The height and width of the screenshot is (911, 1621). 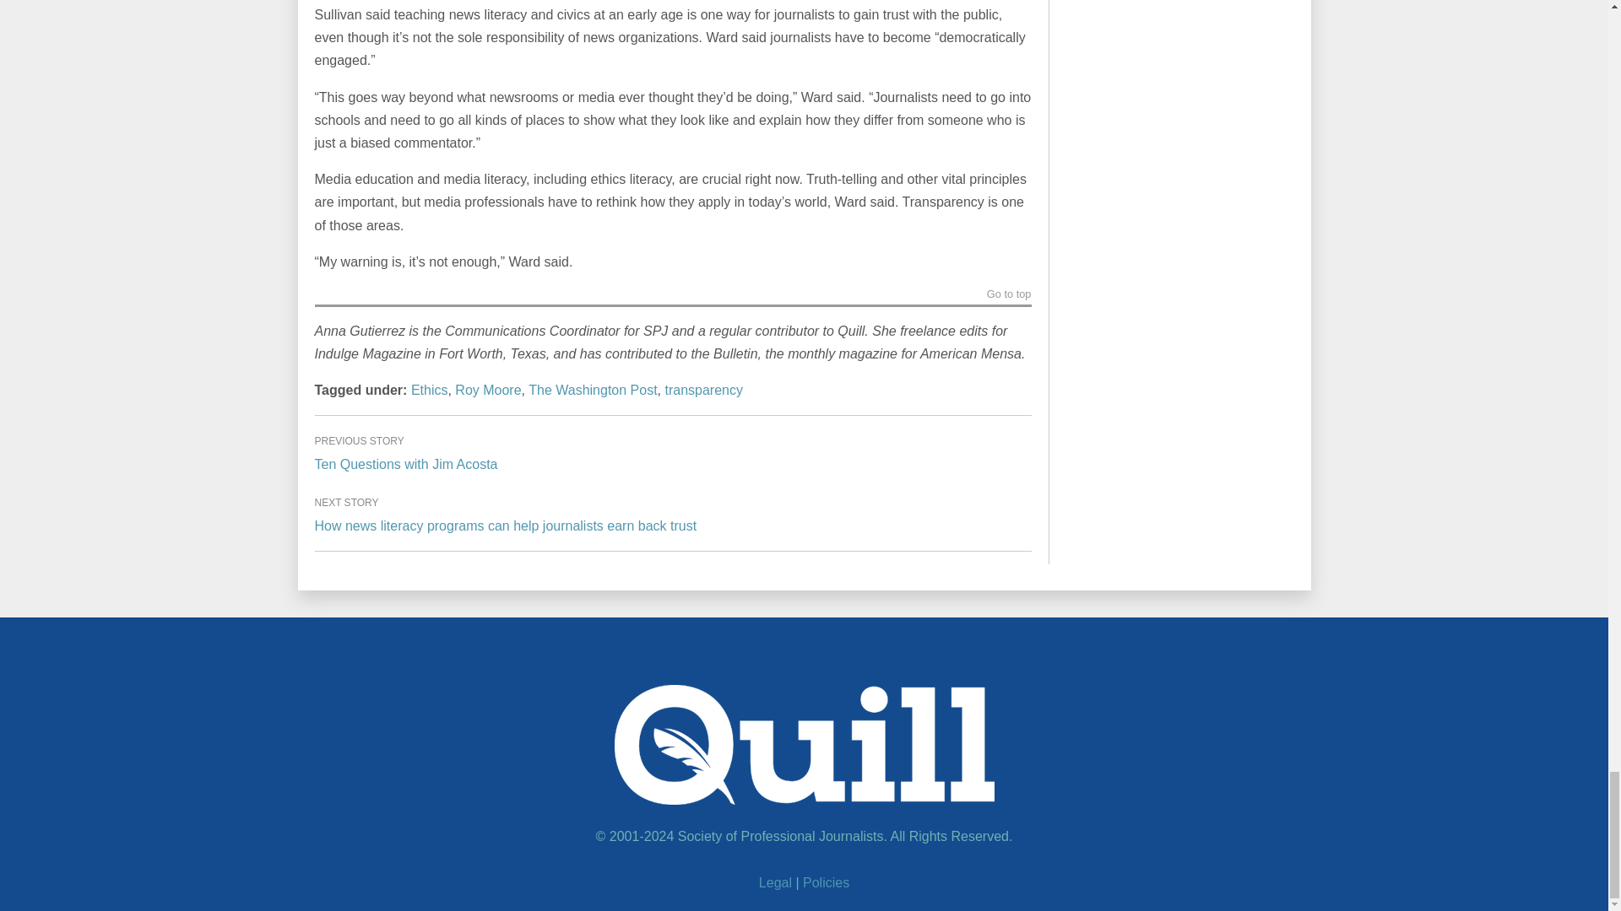 What do you see at coordinates (1009, 297) in the screenshot?
I see `Go to top` at bounding box center [1009, 297].